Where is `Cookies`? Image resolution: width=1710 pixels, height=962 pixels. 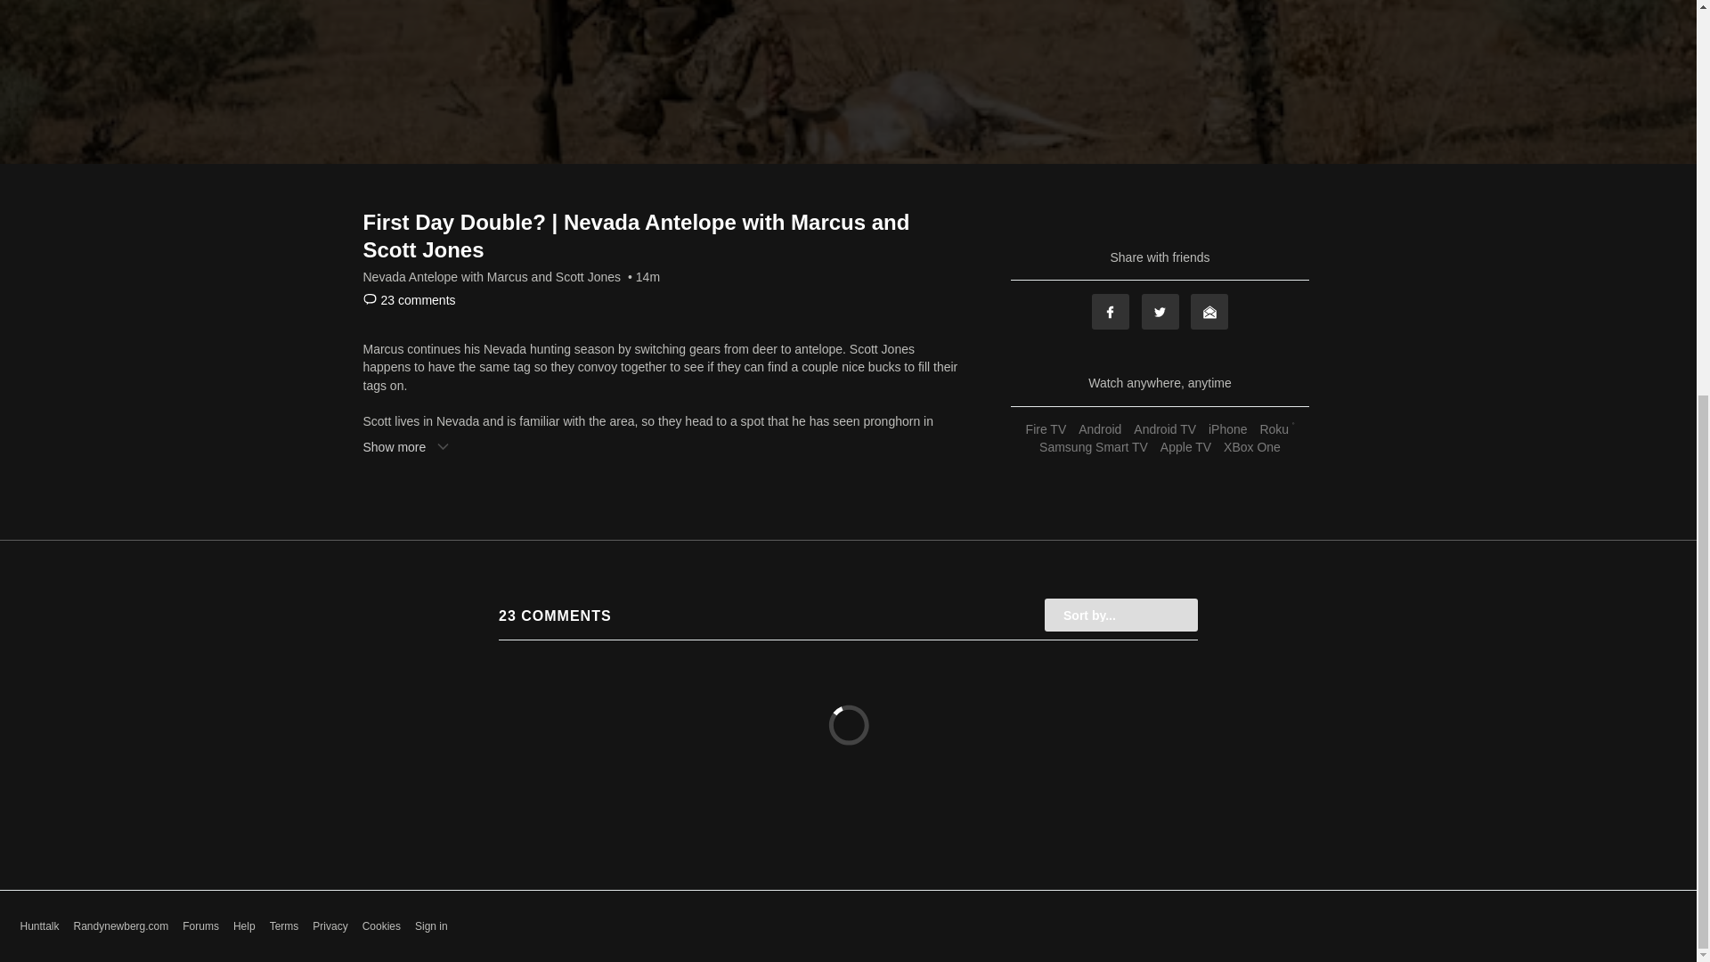 Cookies is located at coordinates (381, 926).